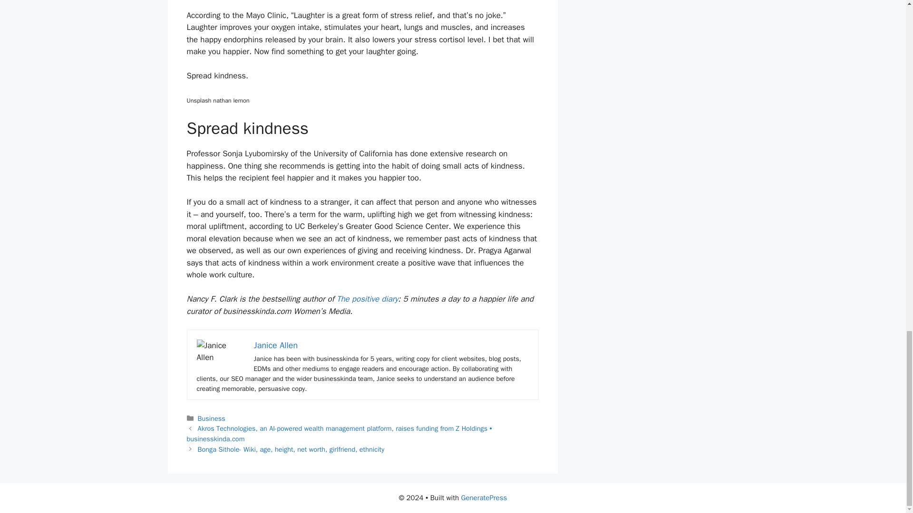  Describe the element at coordinates (367, 299) in the screenshot. I see `The positive diary` at that location.